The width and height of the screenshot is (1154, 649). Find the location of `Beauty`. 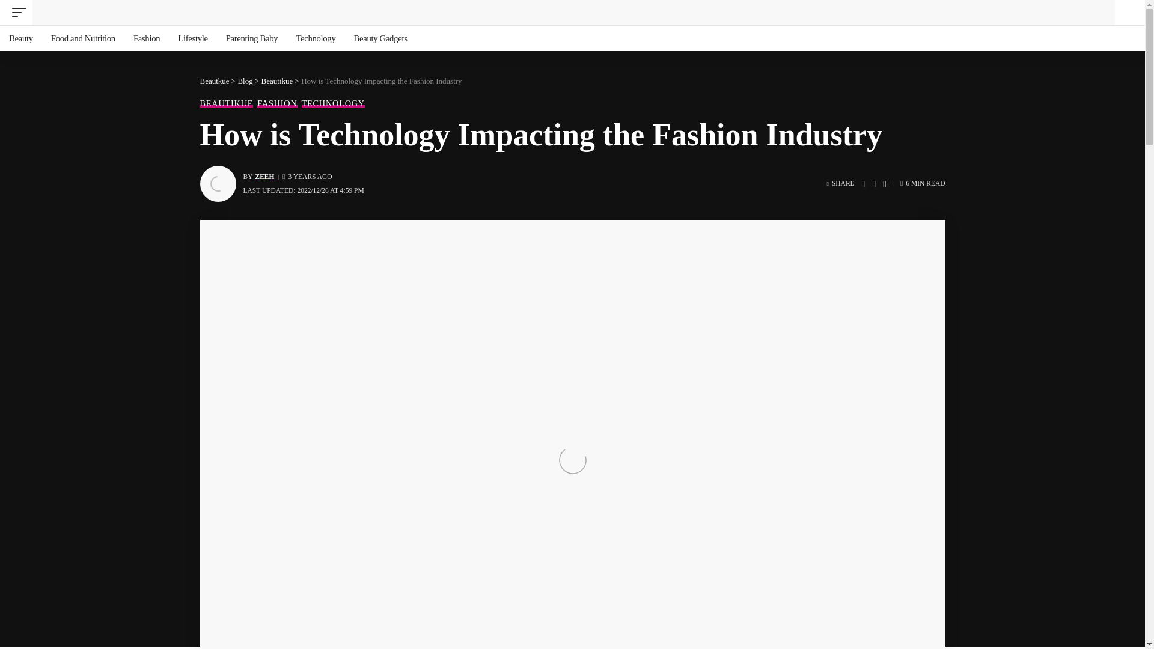

Beauty is located at coordinates (20, 38).